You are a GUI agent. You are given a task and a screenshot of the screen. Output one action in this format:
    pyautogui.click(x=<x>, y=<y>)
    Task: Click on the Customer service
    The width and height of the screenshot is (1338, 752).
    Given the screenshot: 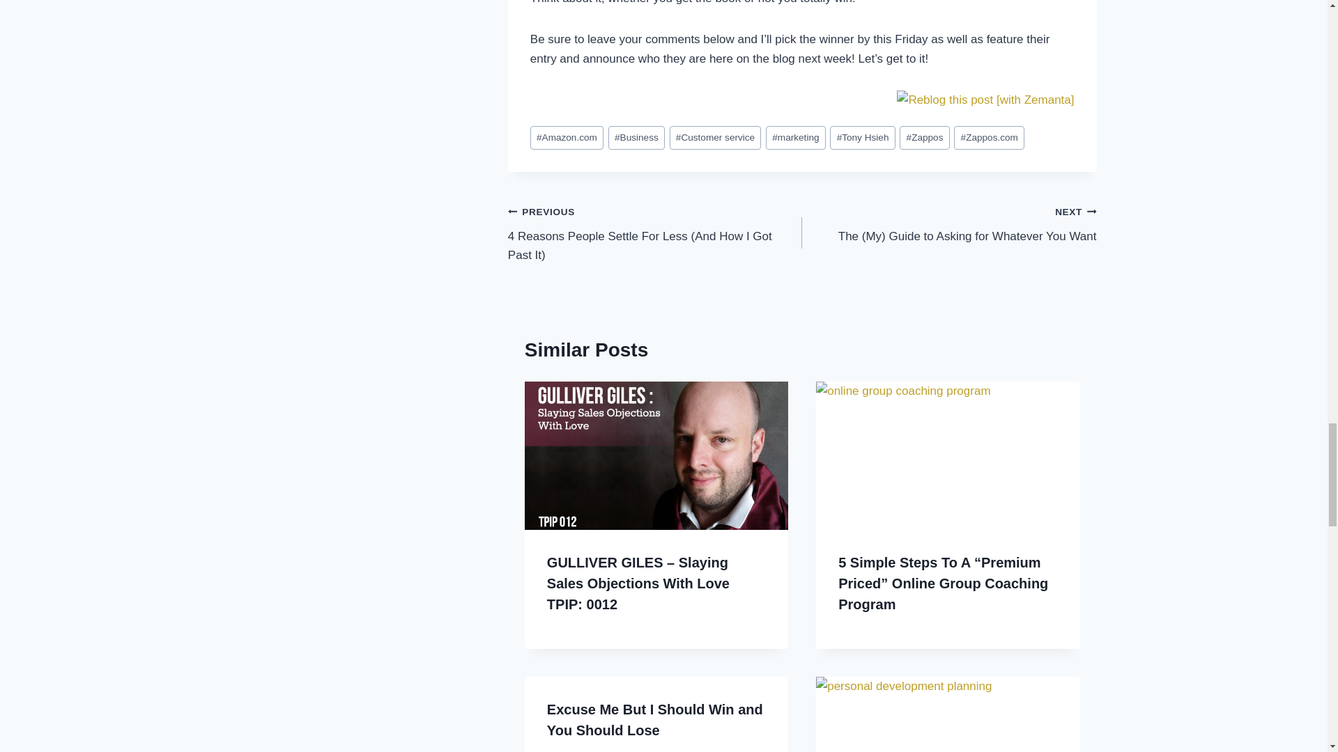 What is the action you would take?
    pyautogui.click(x=715, y=138)
    